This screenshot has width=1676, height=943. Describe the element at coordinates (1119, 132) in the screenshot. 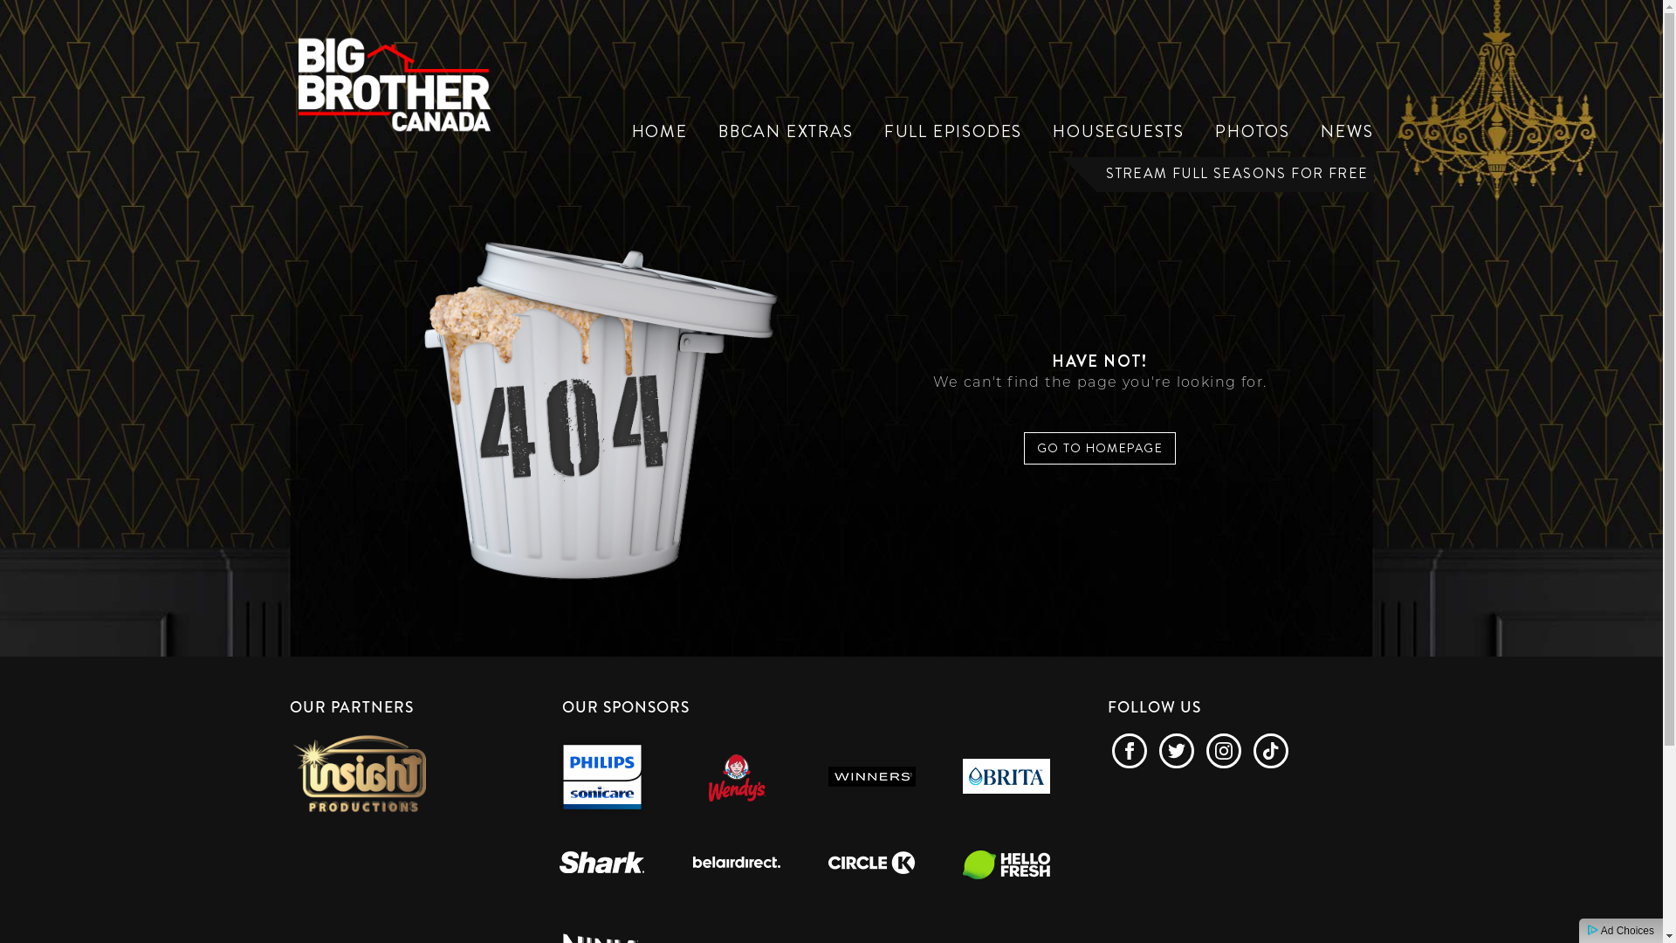

I see `HOUSEGUESTS` at that location.